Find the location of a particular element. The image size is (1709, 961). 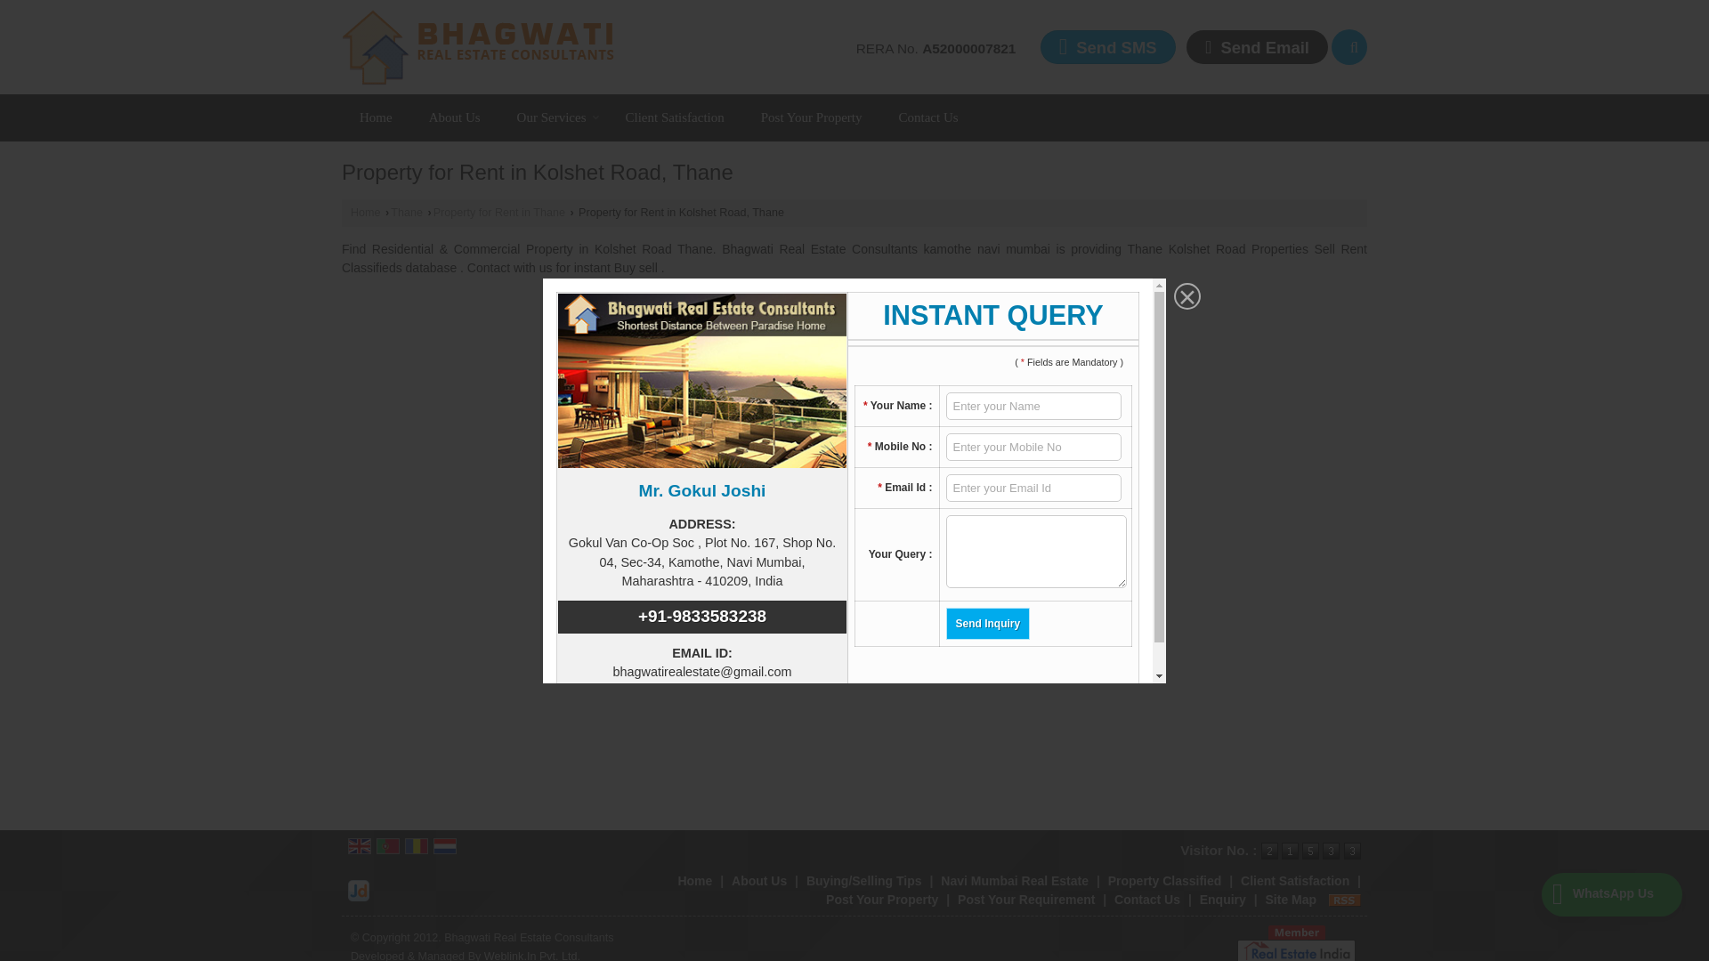

Home is located at coordinates (376, 117).